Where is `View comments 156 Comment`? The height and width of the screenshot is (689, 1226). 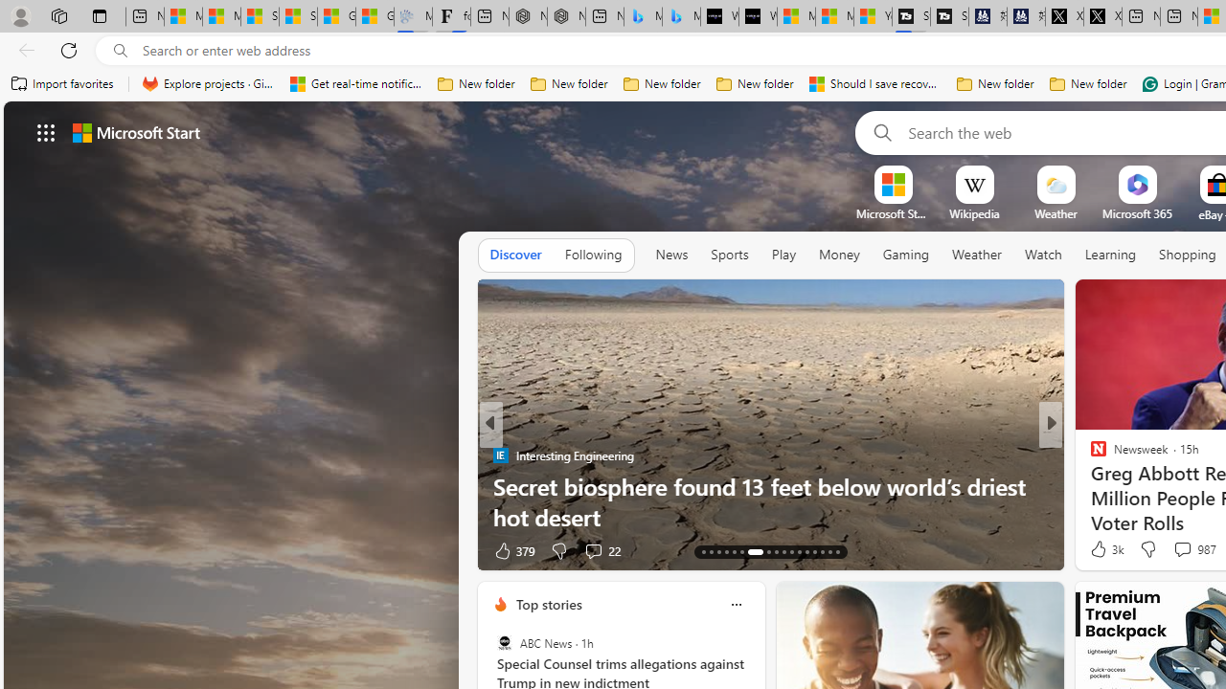 View comments 156 Comment is located at coordinates (11, 551).